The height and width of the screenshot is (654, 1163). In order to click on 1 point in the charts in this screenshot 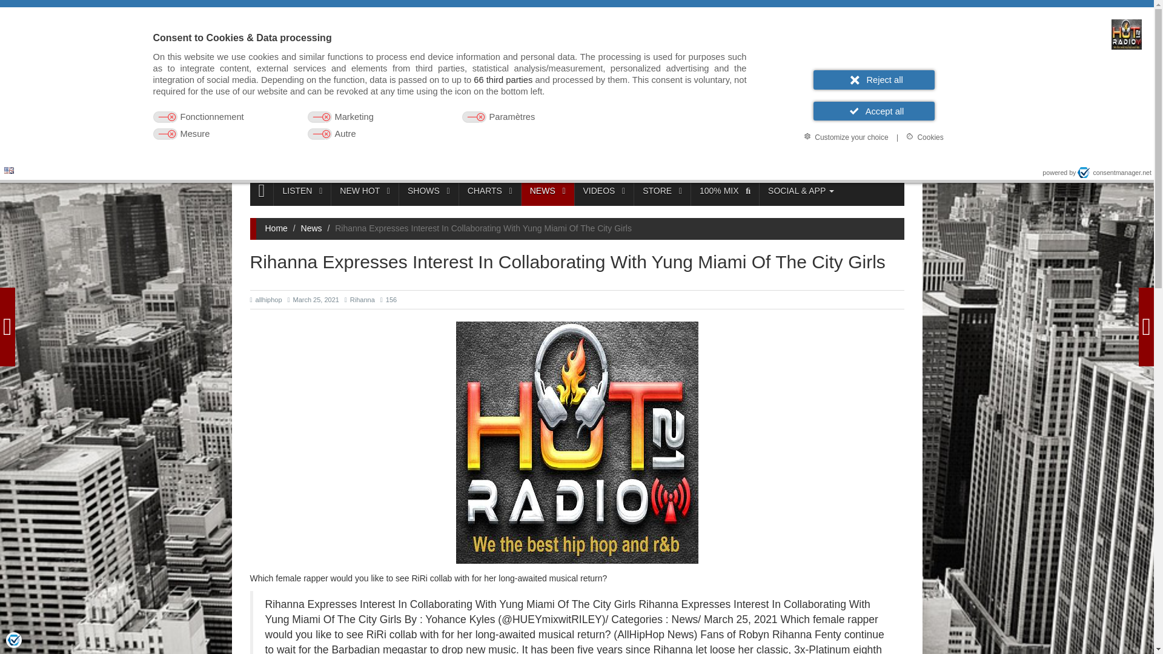, I will do `click(784, 157)`.